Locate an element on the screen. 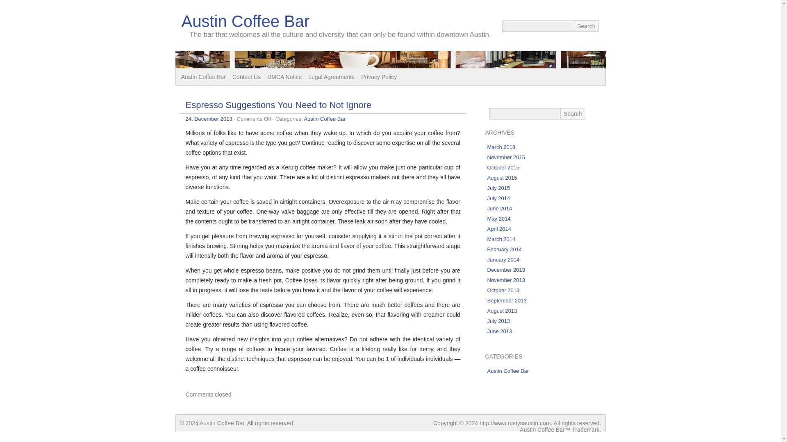 The height and width of the screenshot is (442, 787). July 2013 is located at coordinates (498, 321).